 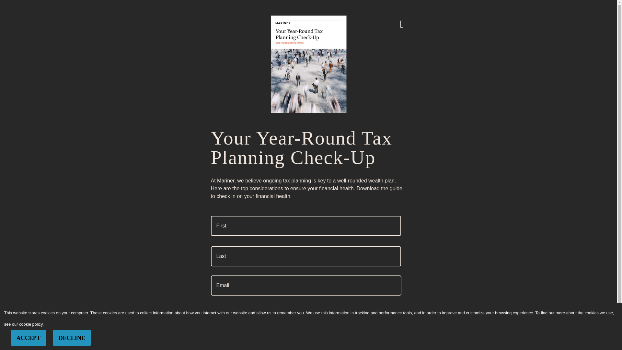 What do you see at coordinates (165, 205) in the screenshot?
I see `913-378-9145` at bounding box center [165, 205].